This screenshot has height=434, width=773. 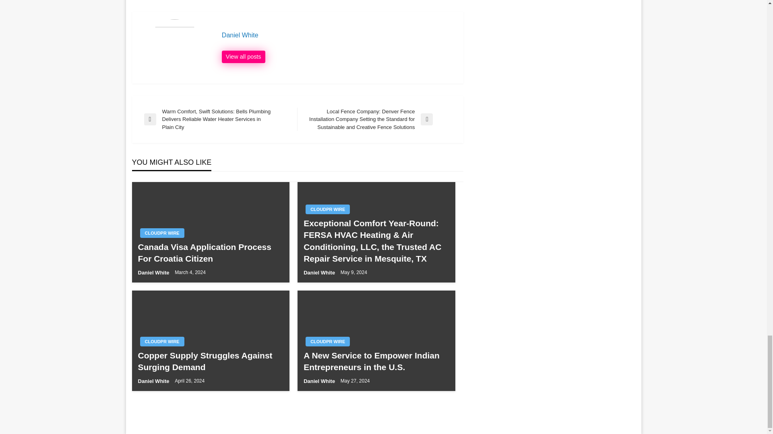 I want to click on Daniel White, so click(x=338, y=35).